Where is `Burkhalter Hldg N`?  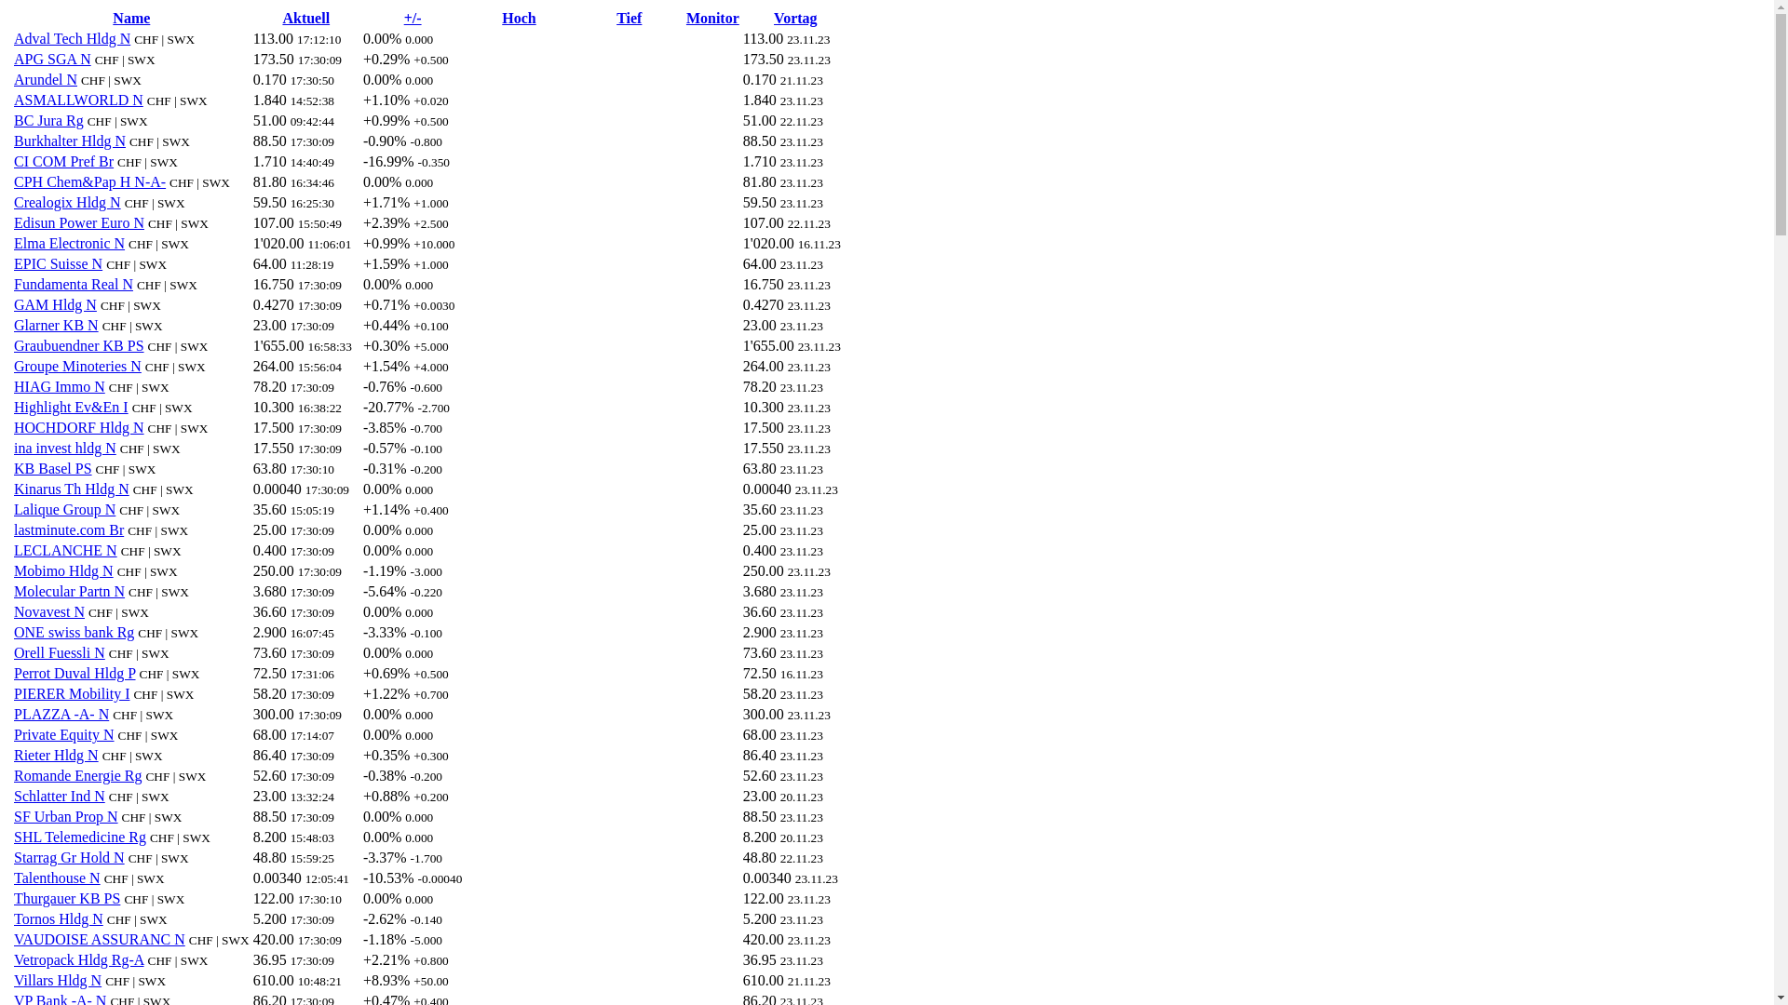
Burkhalter Hldg N is located at coordinates (70, 141).